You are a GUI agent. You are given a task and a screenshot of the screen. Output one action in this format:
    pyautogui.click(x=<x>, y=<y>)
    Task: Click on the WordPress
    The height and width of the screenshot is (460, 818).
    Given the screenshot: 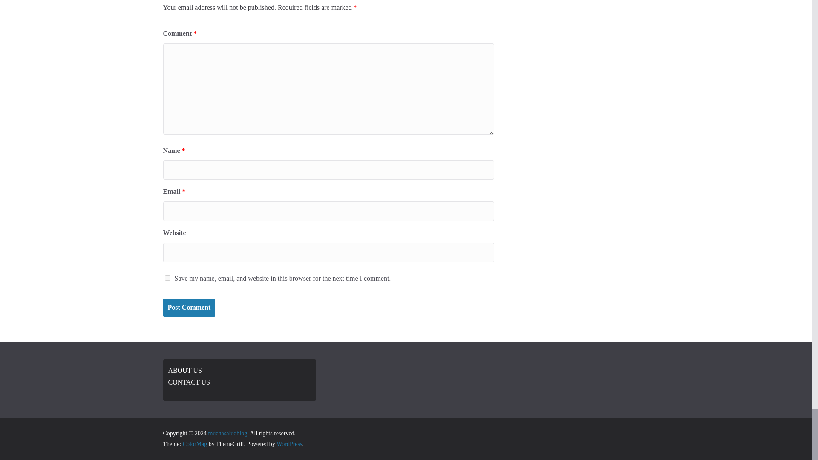 What is the action you would take?
    pyautogui.click(x=289, y=444)
    